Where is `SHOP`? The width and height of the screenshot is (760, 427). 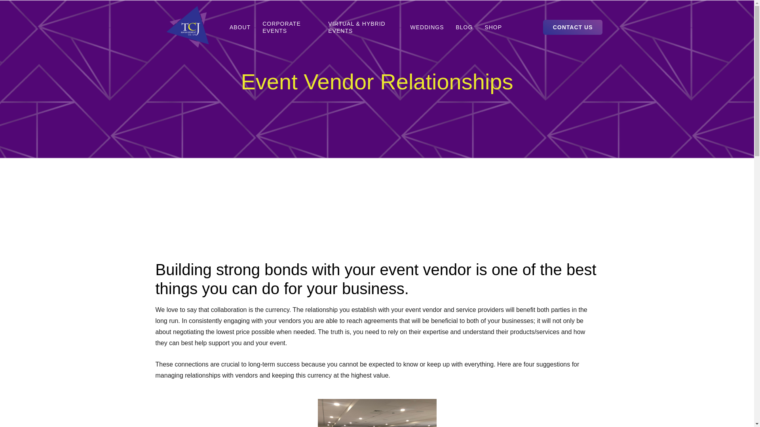
SHOP is located at coordinates (493, 27).